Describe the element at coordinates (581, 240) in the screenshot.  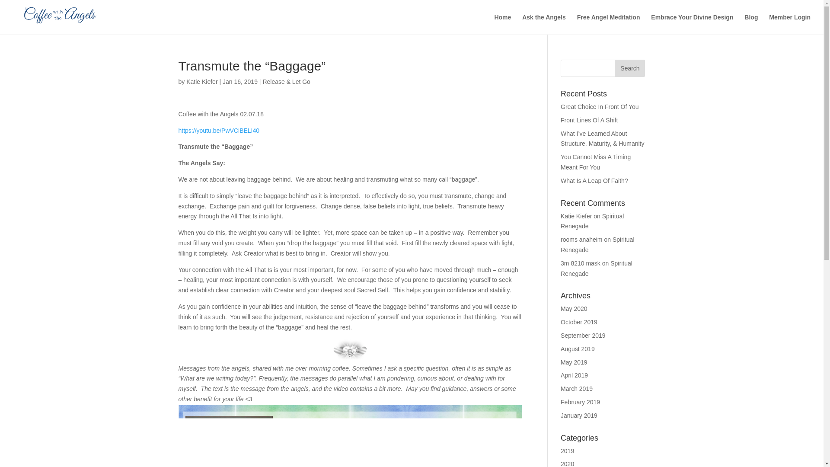
I see `rooms anaheim` at that location.